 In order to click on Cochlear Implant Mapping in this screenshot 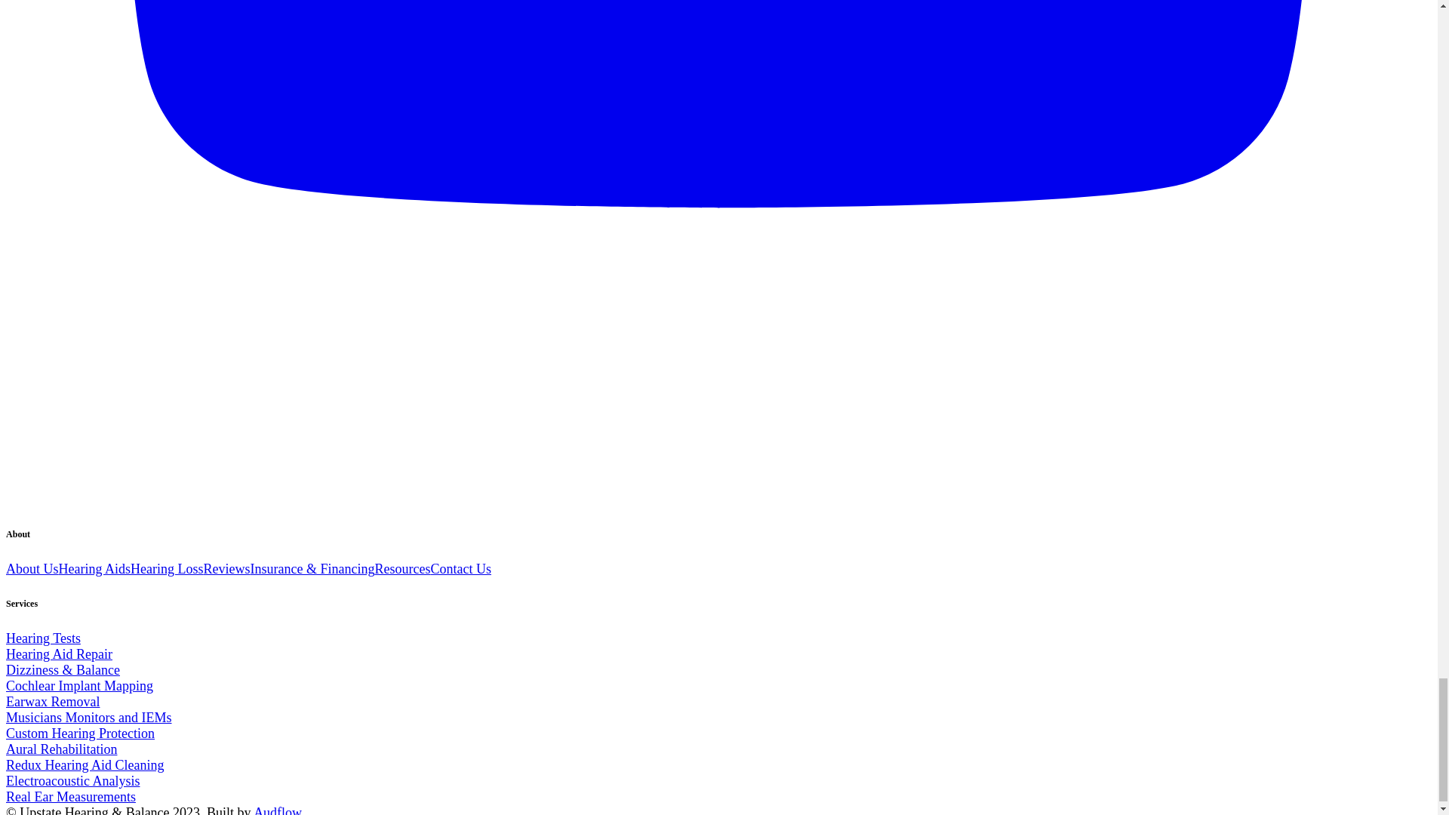, I will do `click(79, 685)`.